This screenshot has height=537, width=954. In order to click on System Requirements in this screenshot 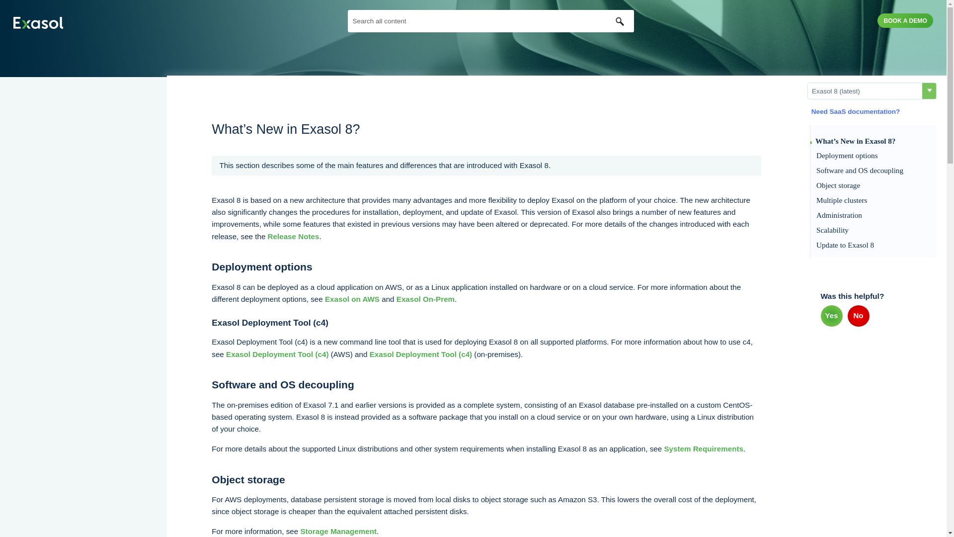, I will do `click(704, 448)`.